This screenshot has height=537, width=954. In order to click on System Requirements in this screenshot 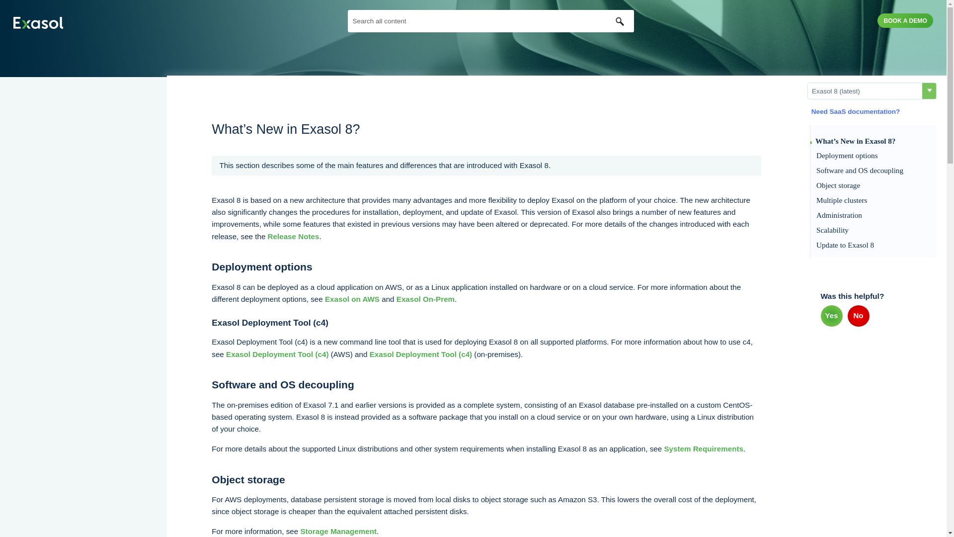, I will do `click(704, 448)`.